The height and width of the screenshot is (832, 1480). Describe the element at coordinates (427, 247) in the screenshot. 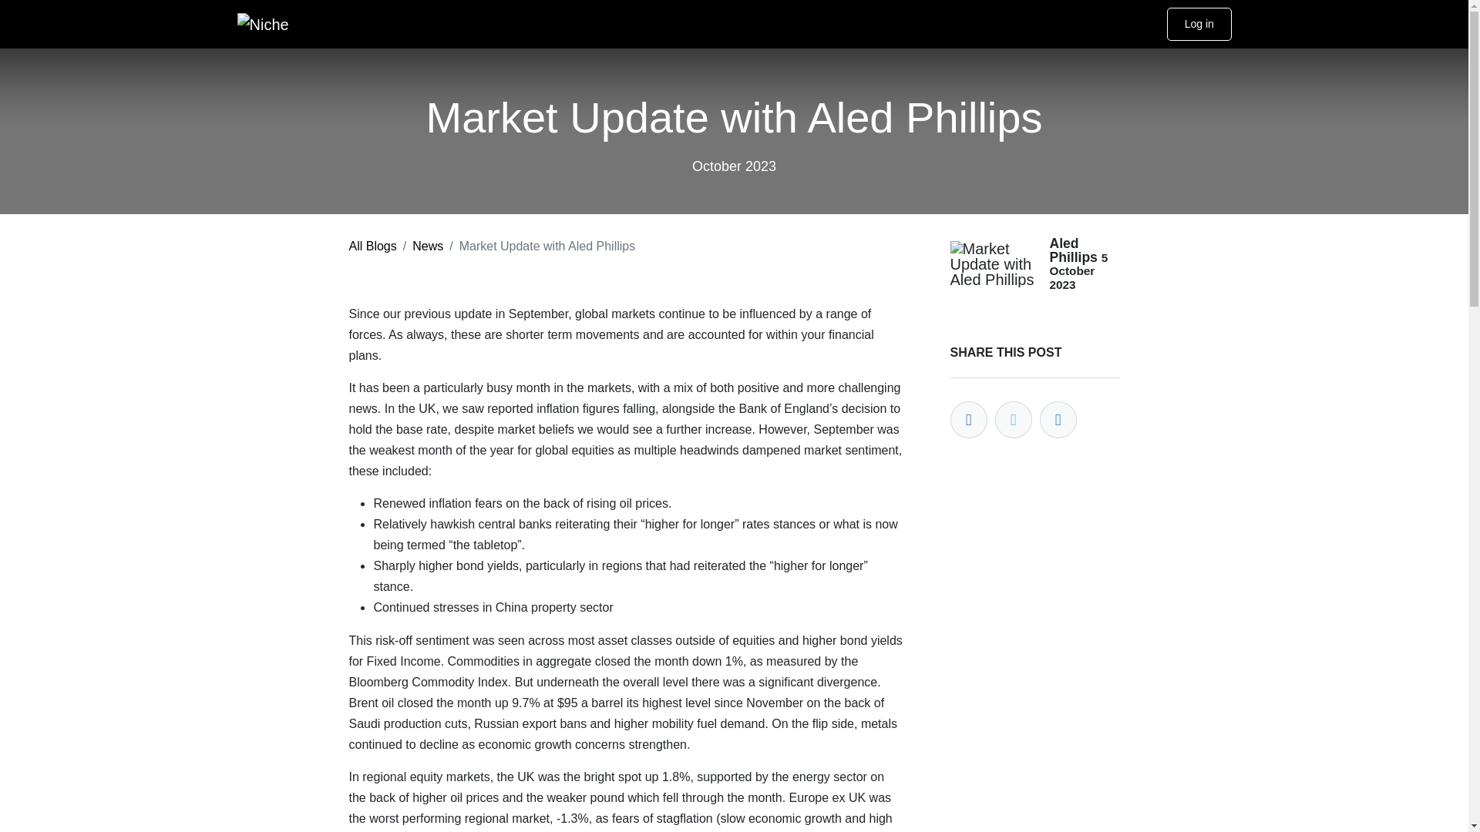

I see `News` at that location.